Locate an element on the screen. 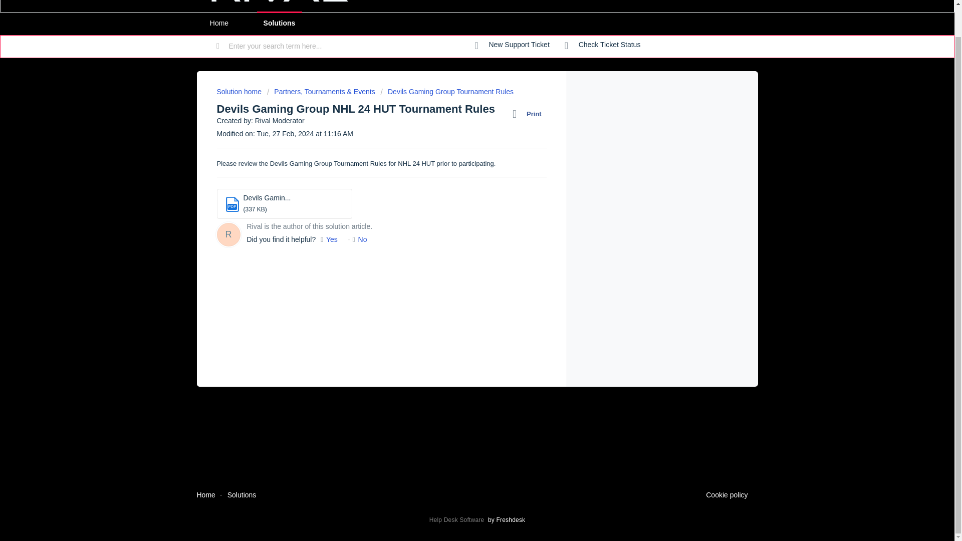 The width and height of the screenshot is (962, 541). Home is located at coordinates (205, 494).